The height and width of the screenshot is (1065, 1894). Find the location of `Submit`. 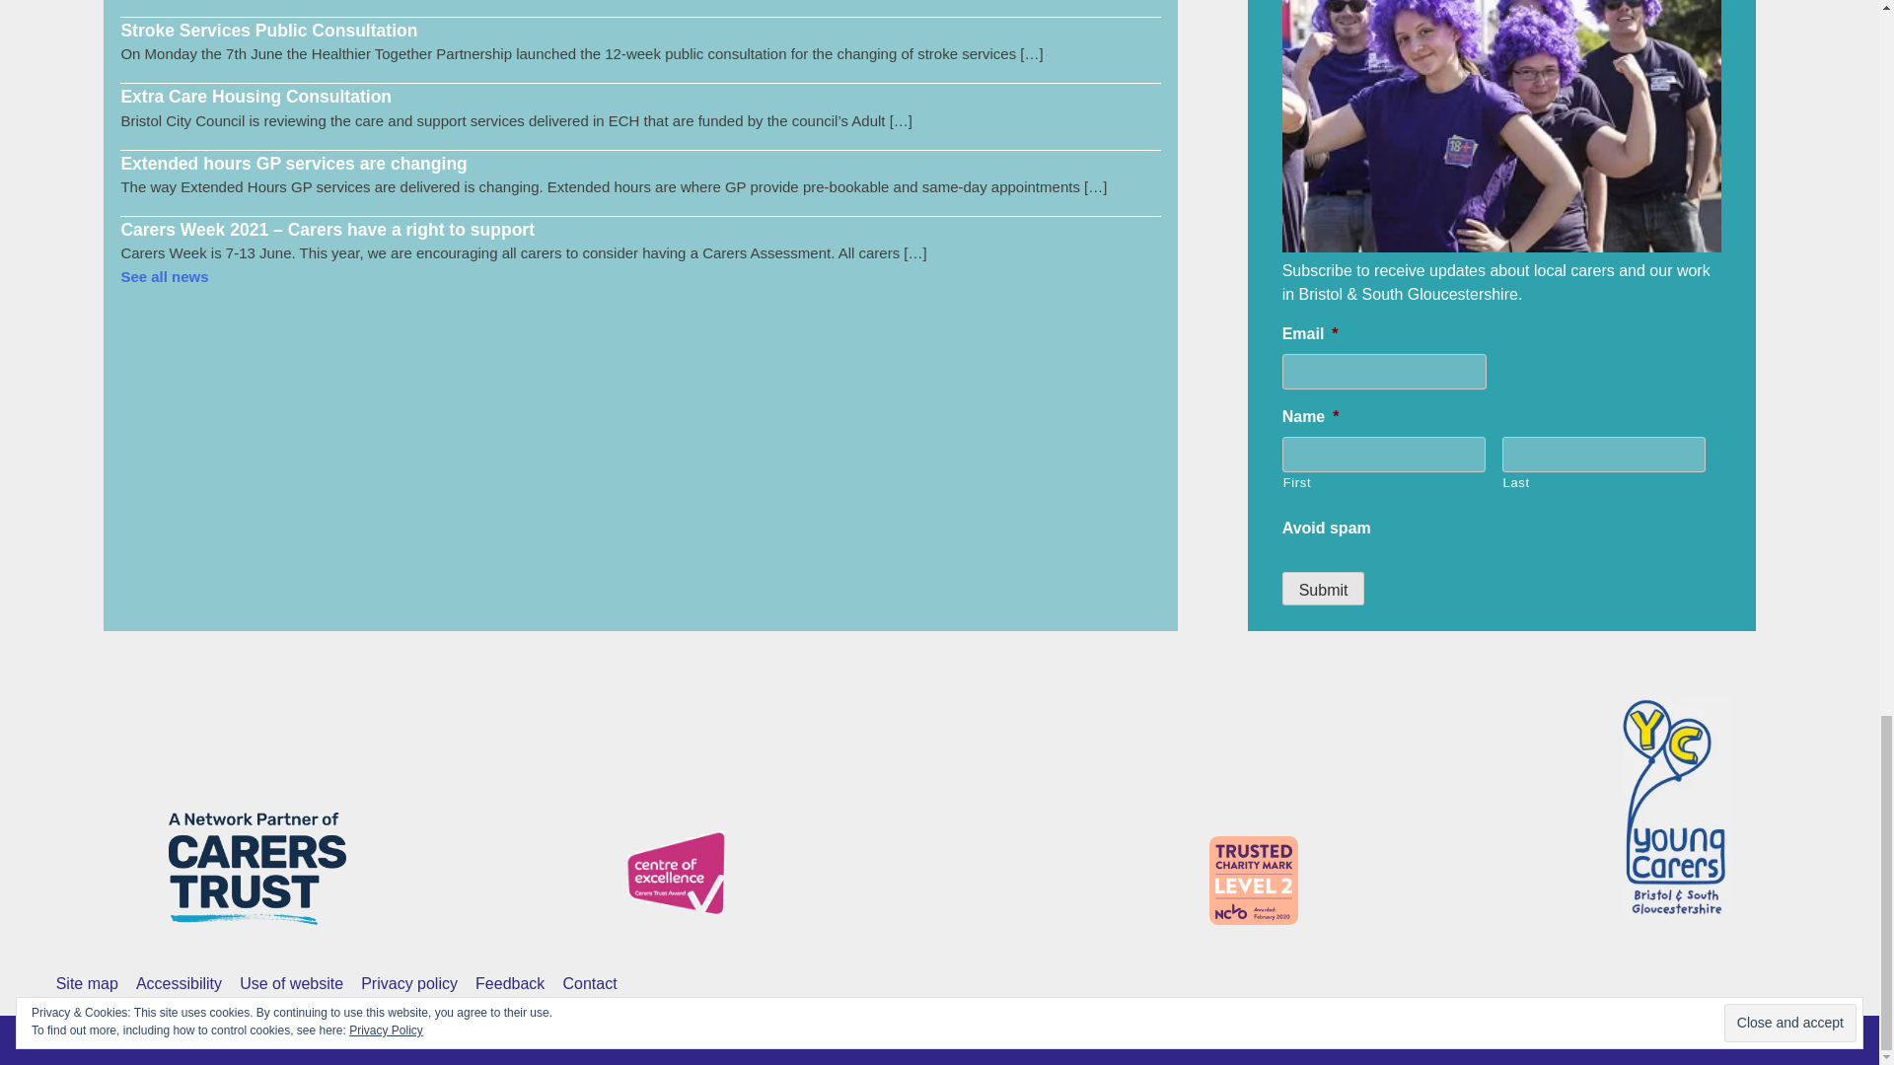

Submit is located at coordinates (1324, 588).